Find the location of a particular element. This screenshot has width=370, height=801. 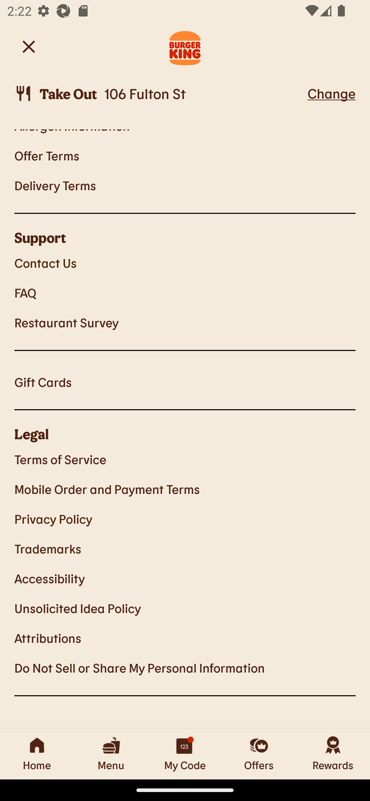

Accessibility is located at coordinates (185, 578).